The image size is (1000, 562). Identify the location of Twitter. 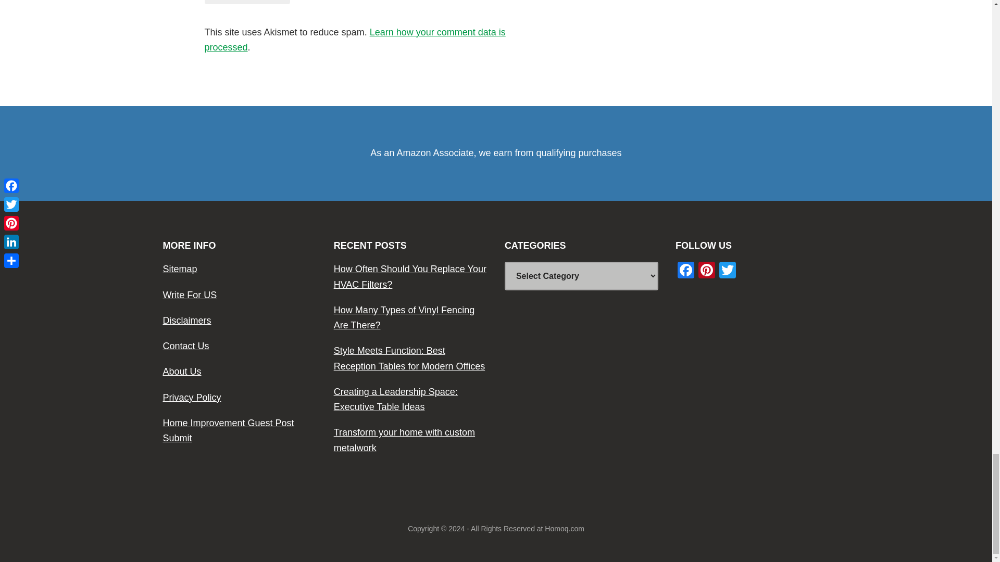
(727, 272).